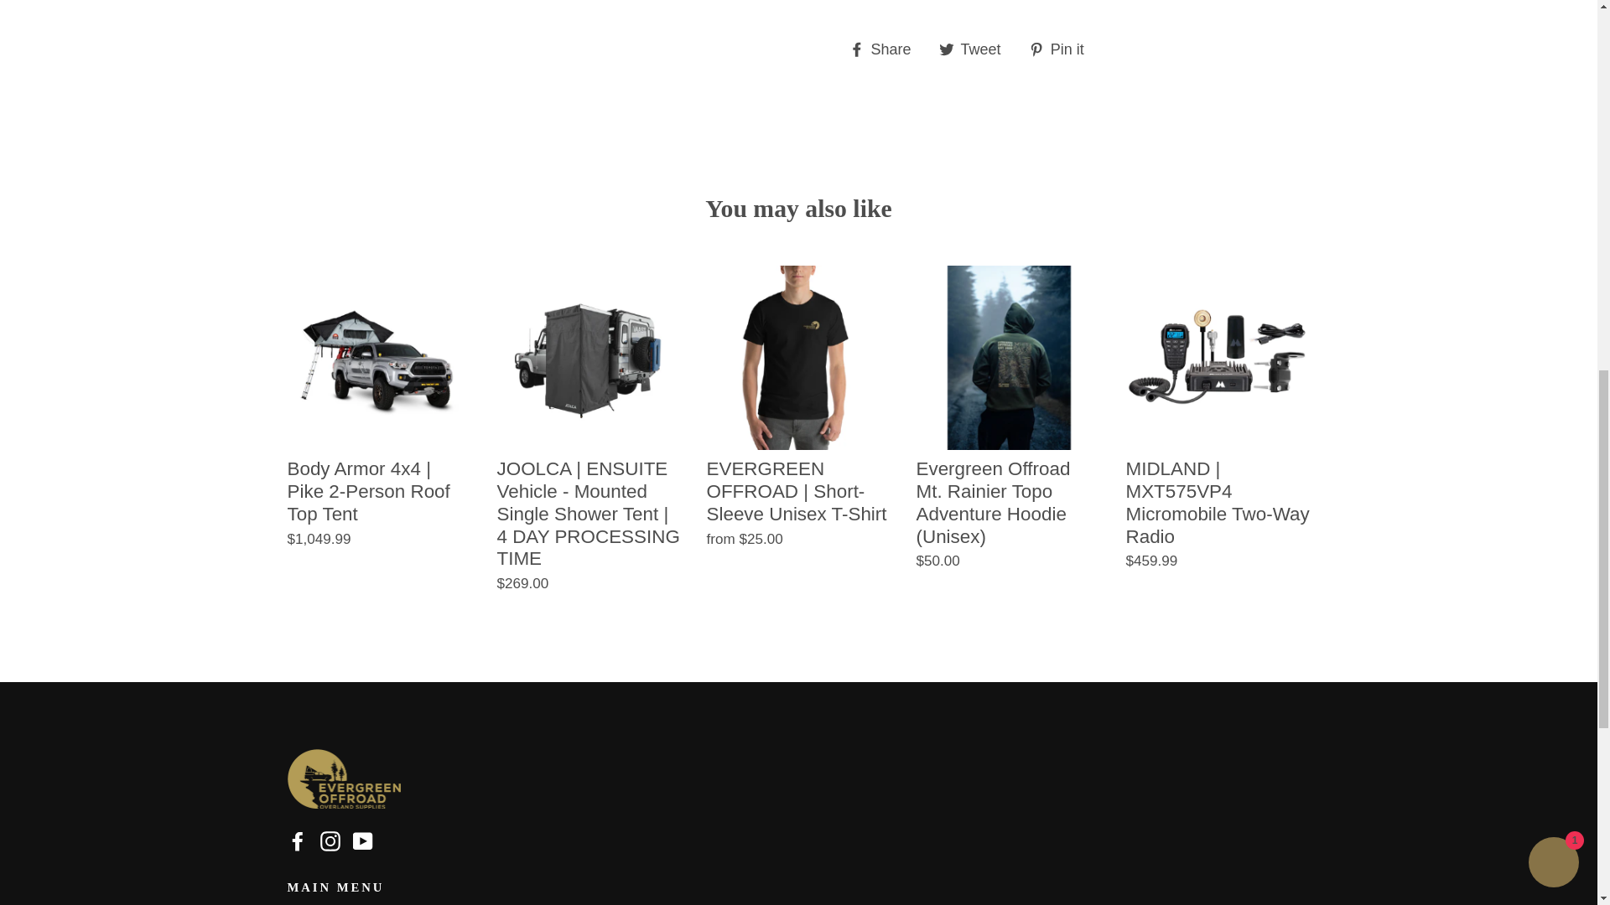 This screenshot has height=905, width=1610. What do you see at coordinates (1062, 49) in the screenshot?
I see `Pin on Pinterest` at bounding box center [1062, 49].